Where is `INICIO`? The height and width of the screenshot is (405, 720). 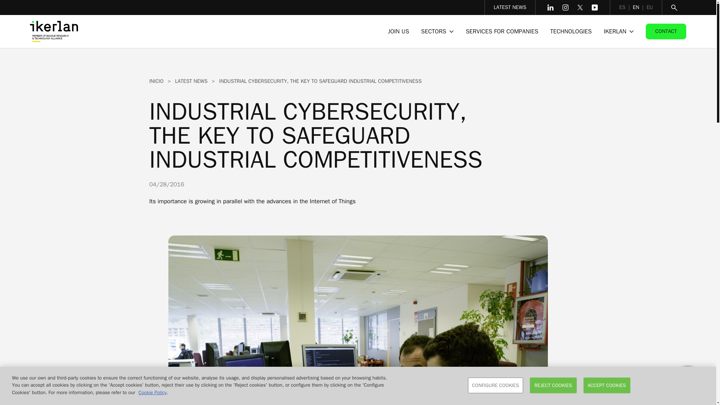 INICIO is located at coordinates (156, 81).